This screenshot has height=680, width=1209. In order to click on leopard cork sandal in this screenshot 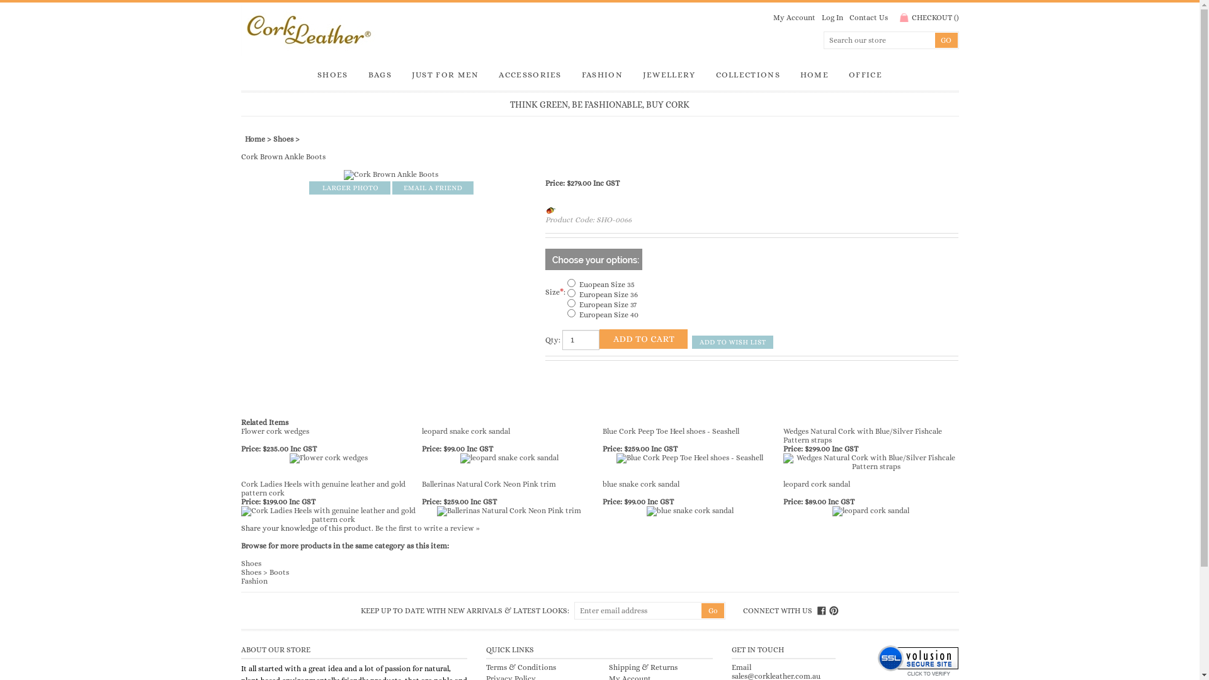, I will do `click(817, 484)`.